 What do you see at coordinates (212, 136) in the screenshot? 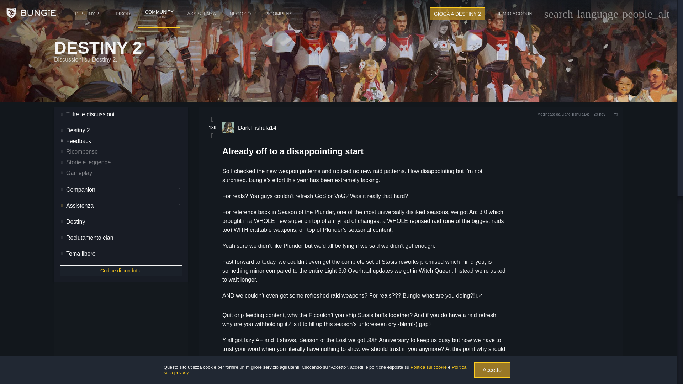
I see `IL MIO ACCOUNT` at bounding box center [212, 136].